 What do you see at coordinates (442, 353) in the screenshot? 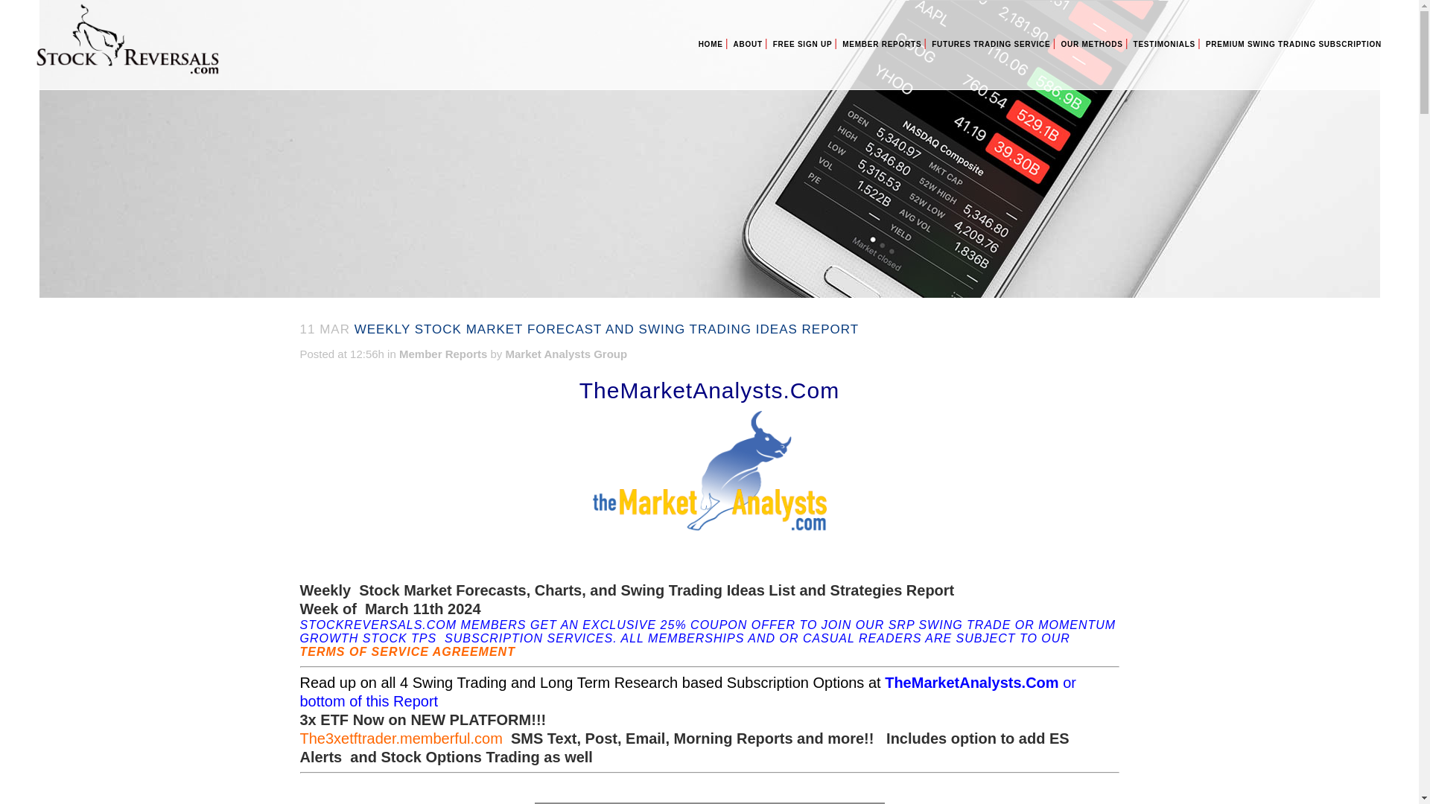
I see `Member Reports` at bounding box center [442, 353].